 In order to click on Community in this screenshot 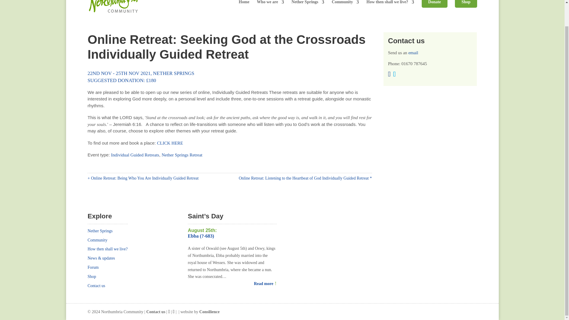, I will do `click(345, 4)`.